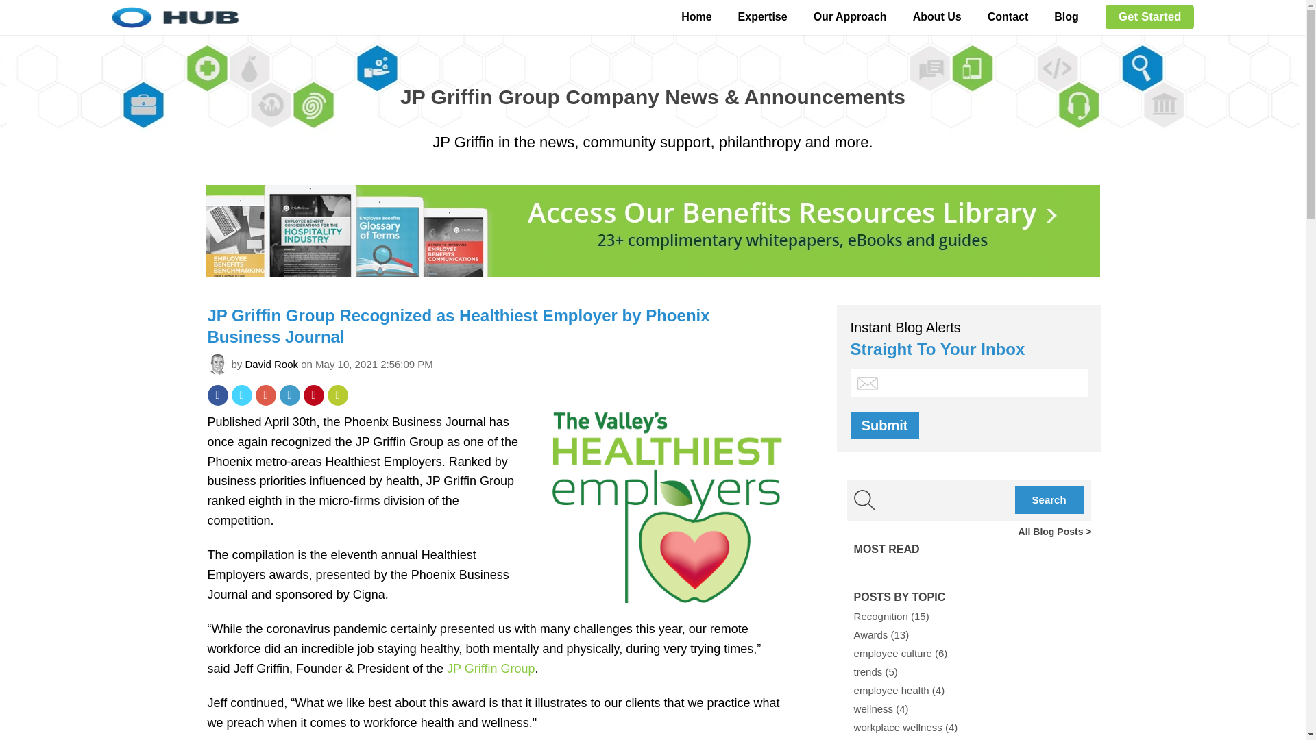  I want to click on Send on this page URL via email, so click(338, 395).